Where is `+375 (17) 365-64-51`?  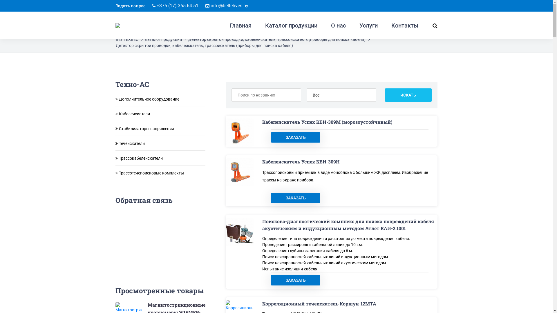 +375 (17) 365-64-51 is located at coordinates (178, 6).